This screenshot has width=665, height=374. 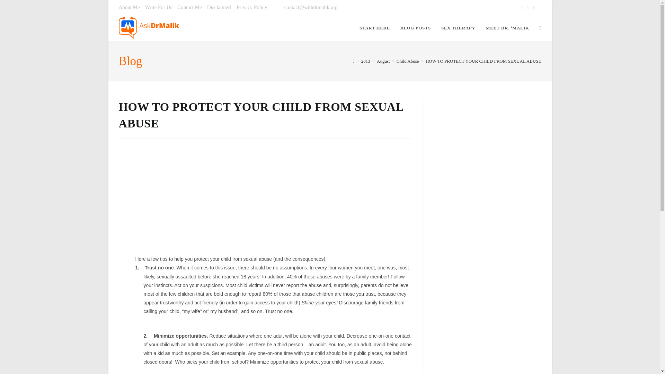 What do you see at coordinates (458, 28) in the screenshot?
I see `SEX THERAPY` at bounding box center [458, 28].